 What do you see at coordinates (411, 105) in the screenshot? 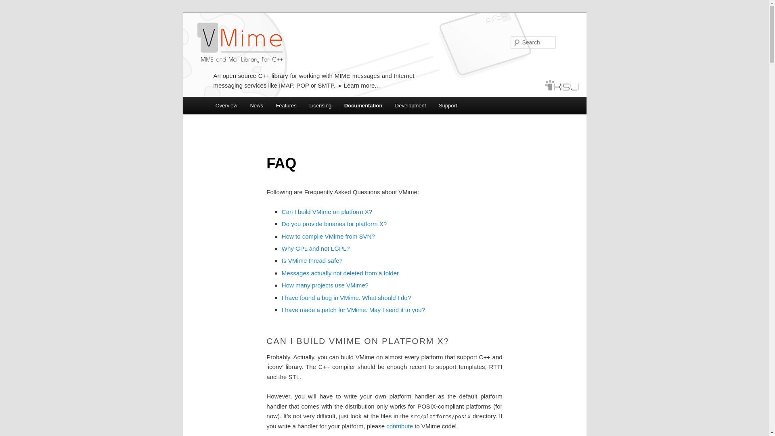
I see `Development` at bounding box center [411, 105].